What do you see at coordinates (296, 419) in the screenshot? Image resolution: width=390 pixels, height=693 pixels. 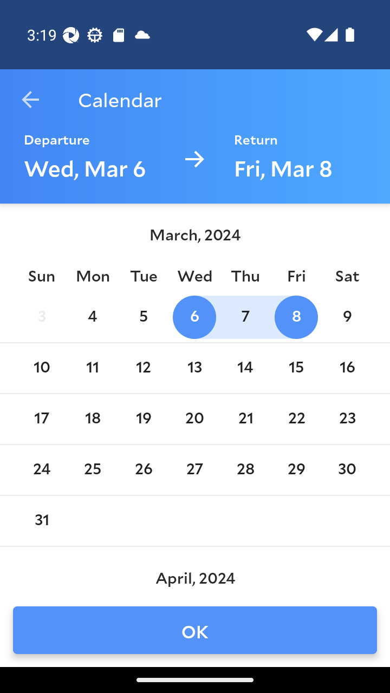 I see `22` at bounding box center [296, 419].